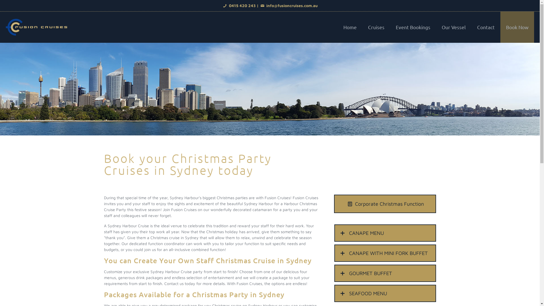 The height and width of the screenshot is (306, 544). What do you see at coordinates (376, 27) in the screenshot?
I see `Cruises` at bounding box center [376, 27].